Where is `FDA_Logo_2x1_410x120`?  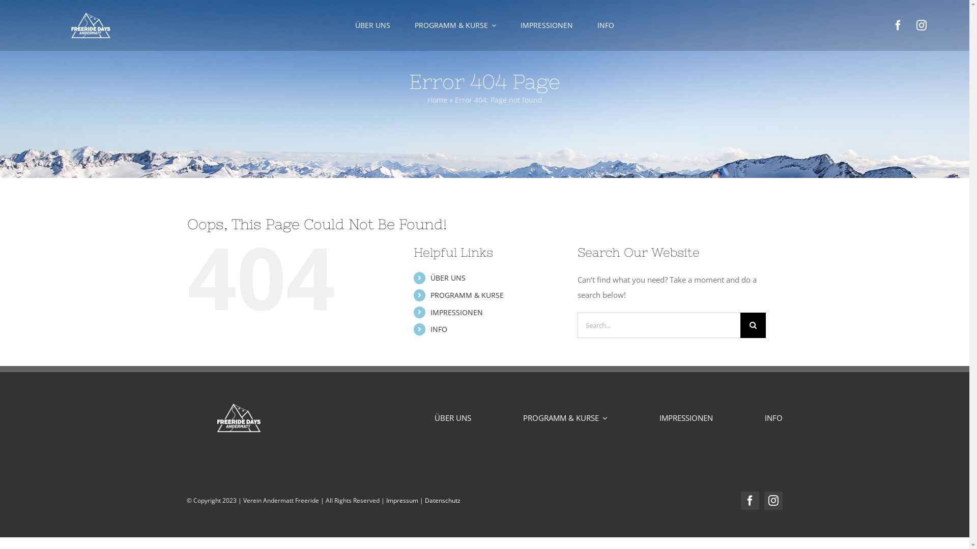 FDA_Logo_2x1_410x120 is located at coordinates (239, 418).